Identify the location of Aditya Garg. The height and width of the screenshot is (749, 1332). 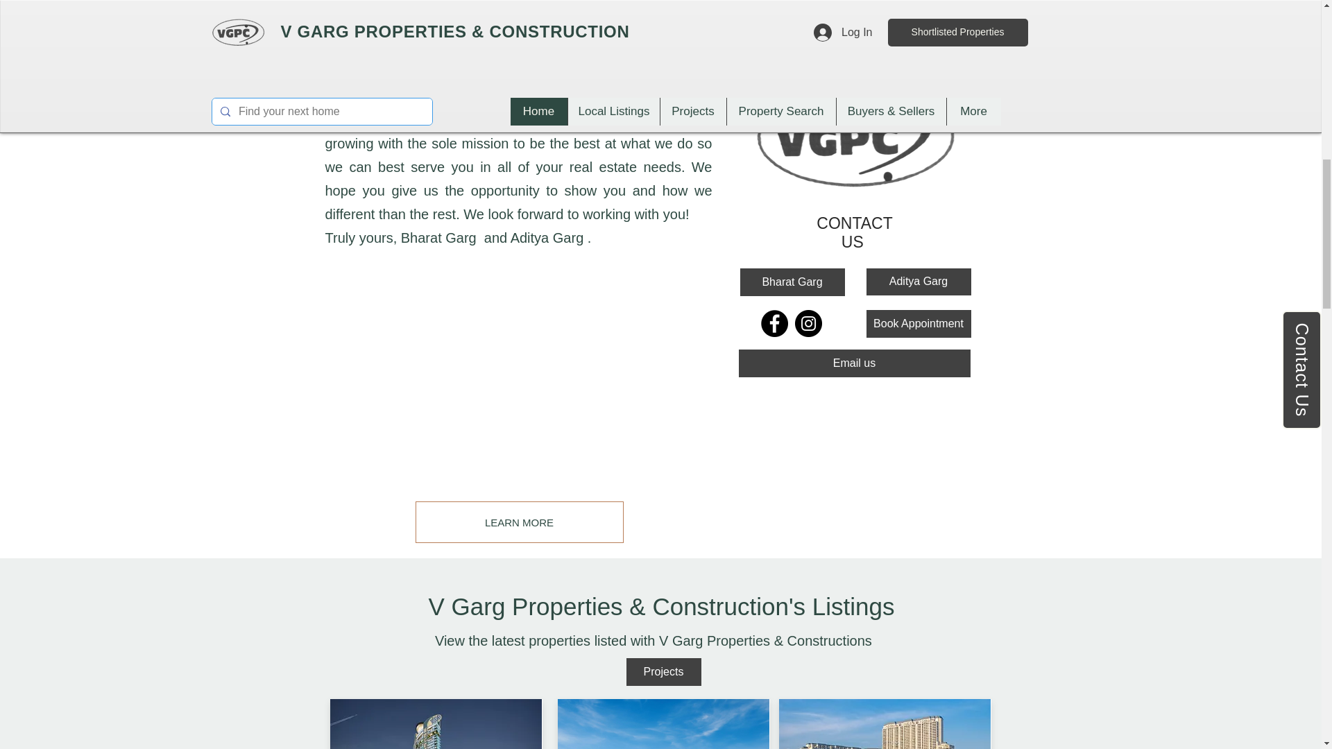
(919, 282).